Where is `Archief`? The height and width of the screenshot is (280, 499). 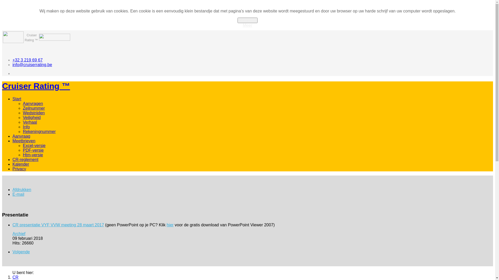
Archief is located at coordinates (19, 234).